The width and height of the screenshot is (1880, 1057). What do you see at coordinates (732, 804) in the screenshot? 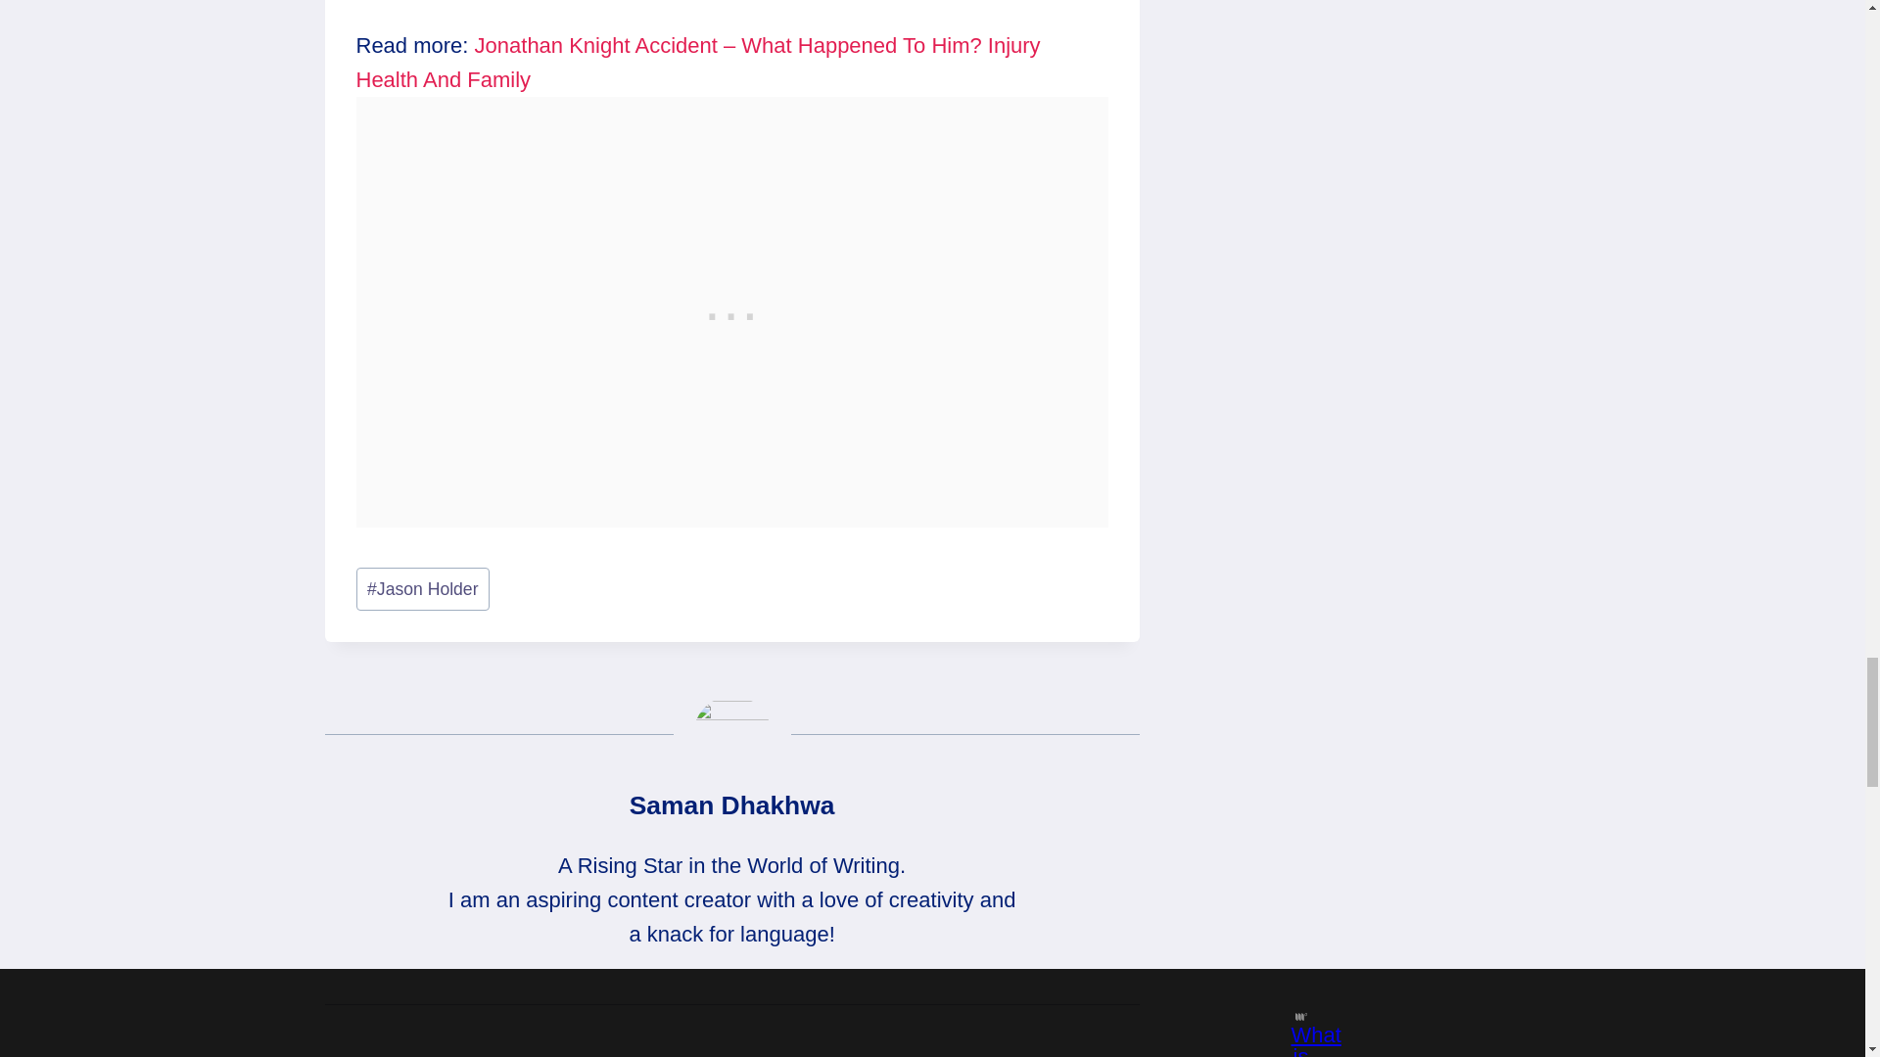
I see `Posts by Saman Dhakhwa` at bounding box center [732, 804].